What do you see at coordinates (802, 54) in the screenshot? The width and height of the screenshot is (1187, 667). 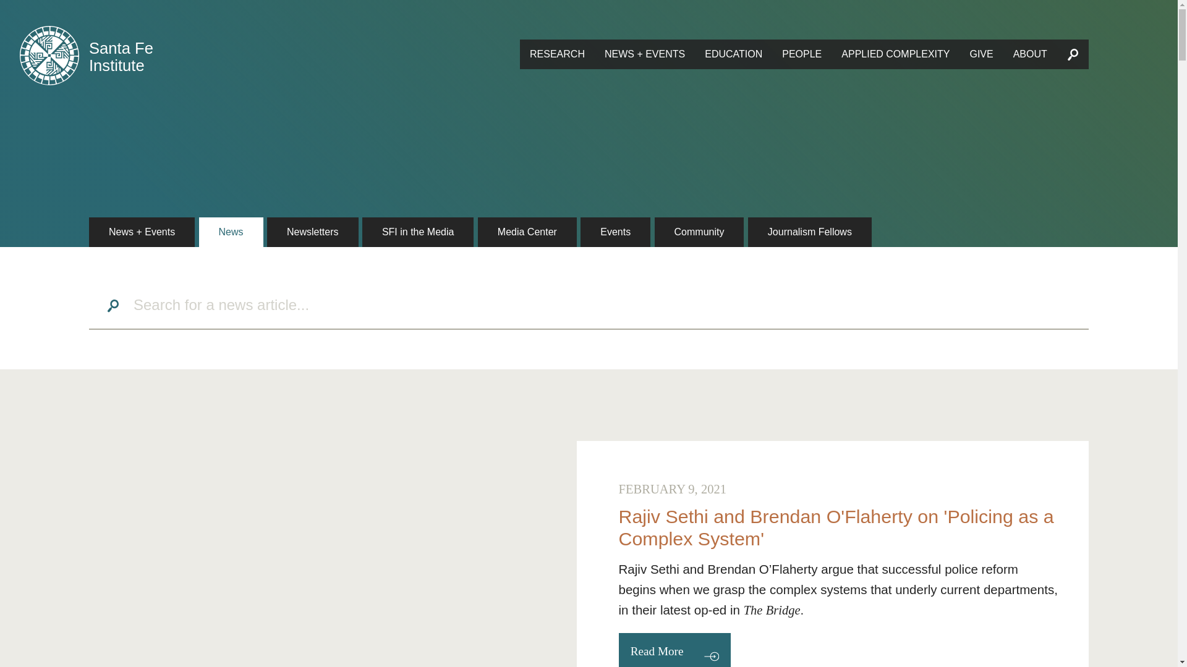 I see `PEOPLE` at bounding box center [802, 54].